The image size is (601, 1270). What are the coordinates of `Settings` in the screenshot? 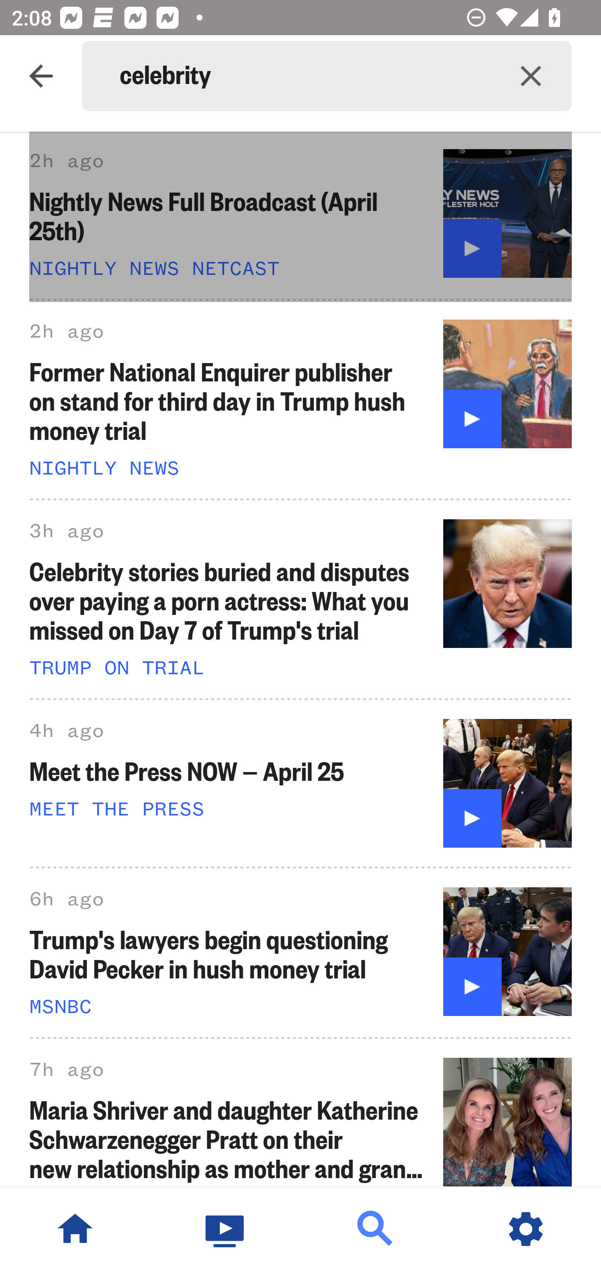 It's located at (526, 1229).